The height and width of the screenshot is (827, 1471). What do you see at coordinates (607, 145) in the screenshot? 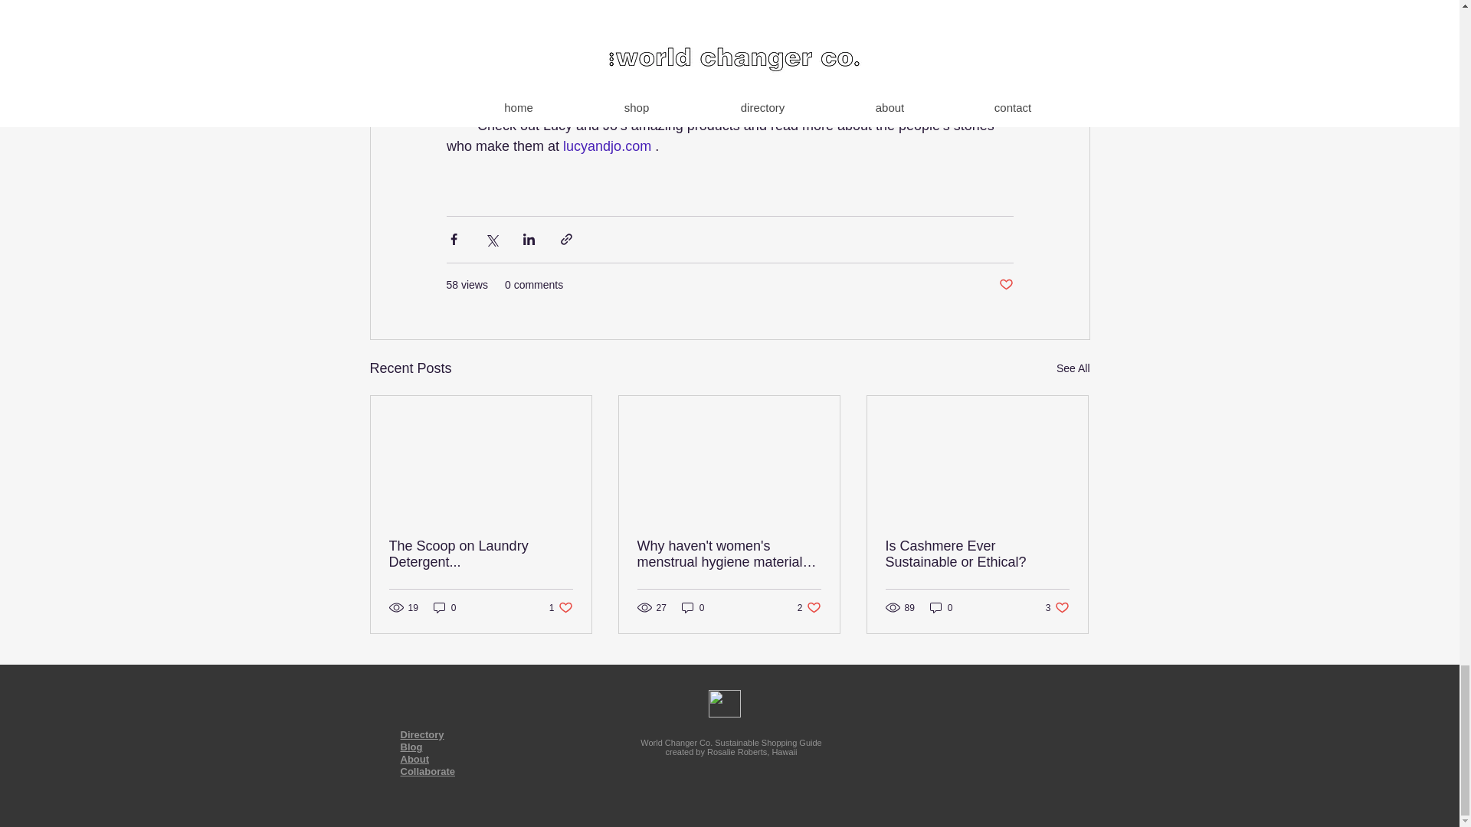
I see `Post not marked as liked` at bounding box center [607, 145].